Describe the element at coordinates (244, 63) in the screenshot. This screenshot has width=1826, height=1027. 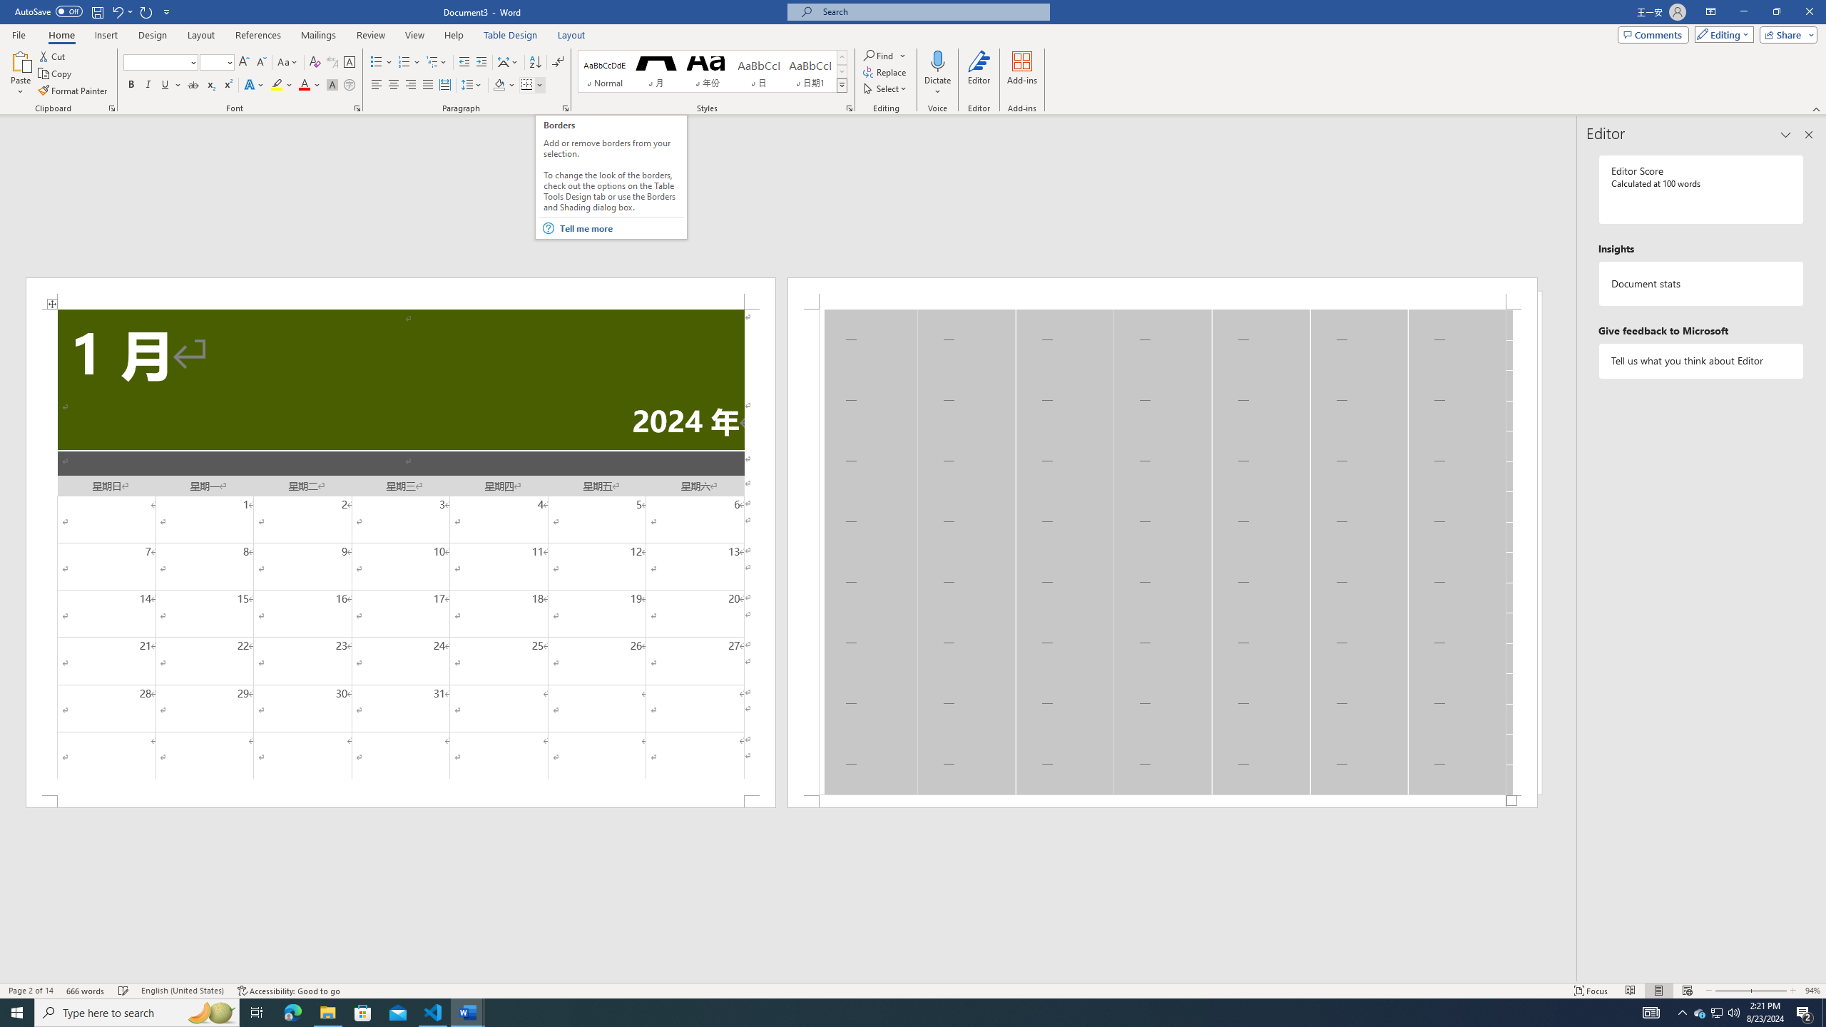
I see `Grow Font` at that location.